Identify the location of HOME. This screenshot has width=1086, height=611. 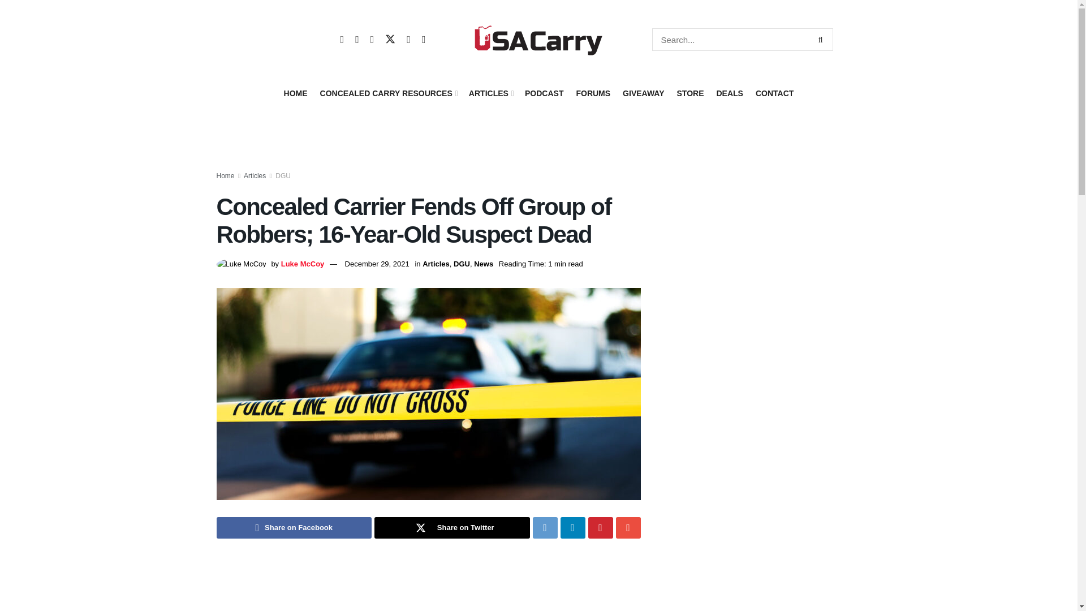
(295, 93).